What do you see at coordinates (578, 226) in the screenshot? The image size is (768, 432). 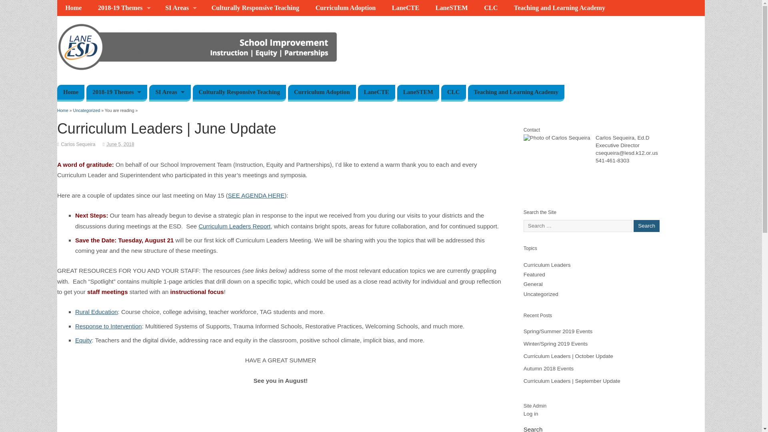 I see `Search for:` at bounding box center [578, 226].